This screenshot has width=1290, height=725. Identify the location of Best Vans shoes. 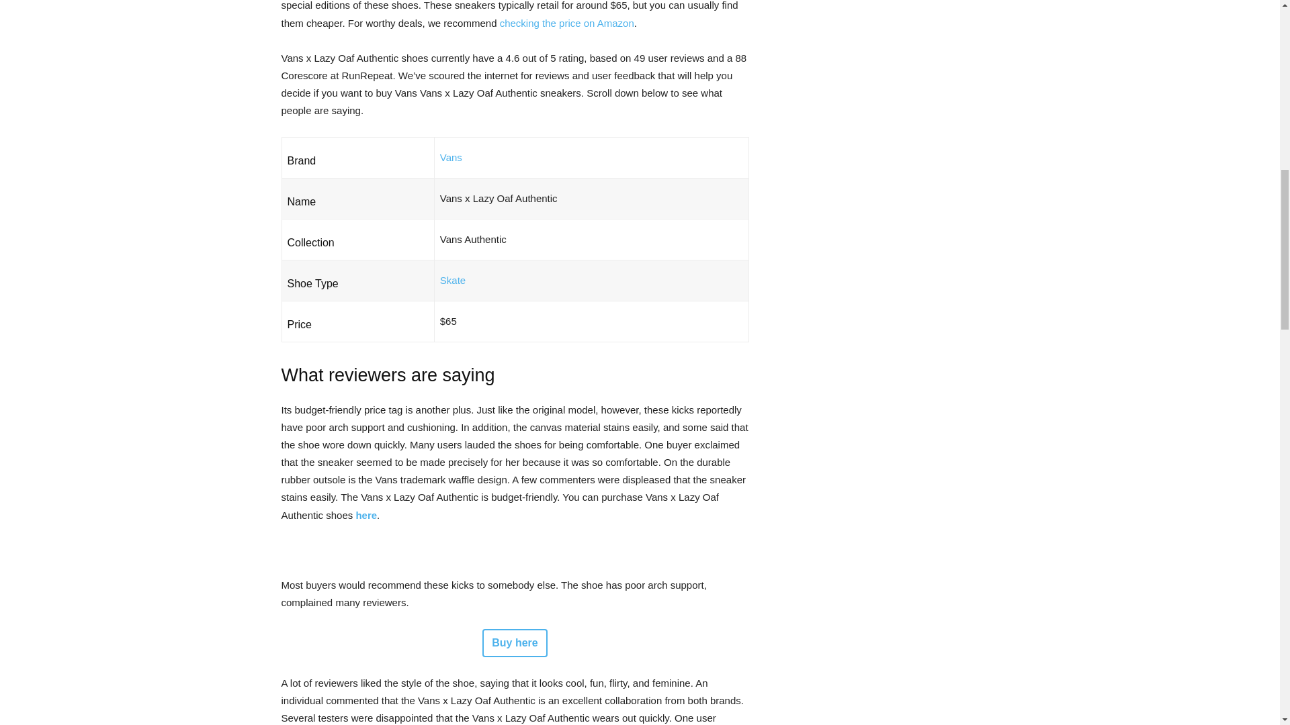
(450, 157).